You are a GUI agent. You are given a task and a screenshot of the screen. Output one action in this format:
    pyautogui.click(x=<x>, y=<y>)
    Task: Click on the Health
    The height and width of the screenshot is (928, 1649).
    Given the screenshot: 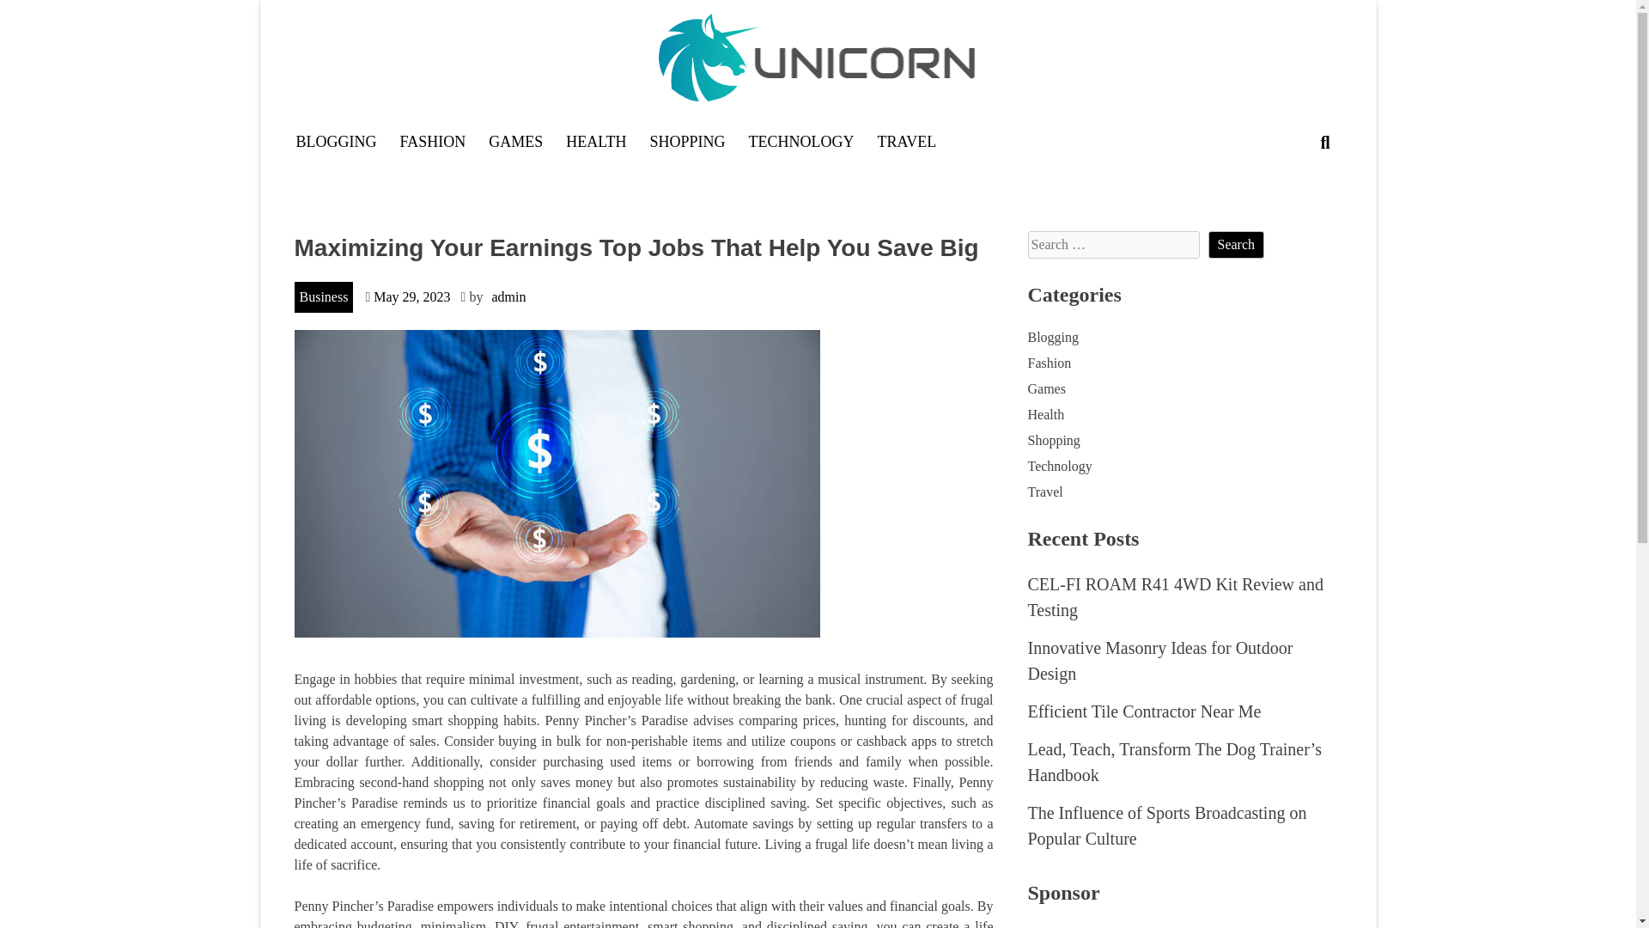 What is the action you would take?
    pyautogui.click(x=1045, y=414)
    